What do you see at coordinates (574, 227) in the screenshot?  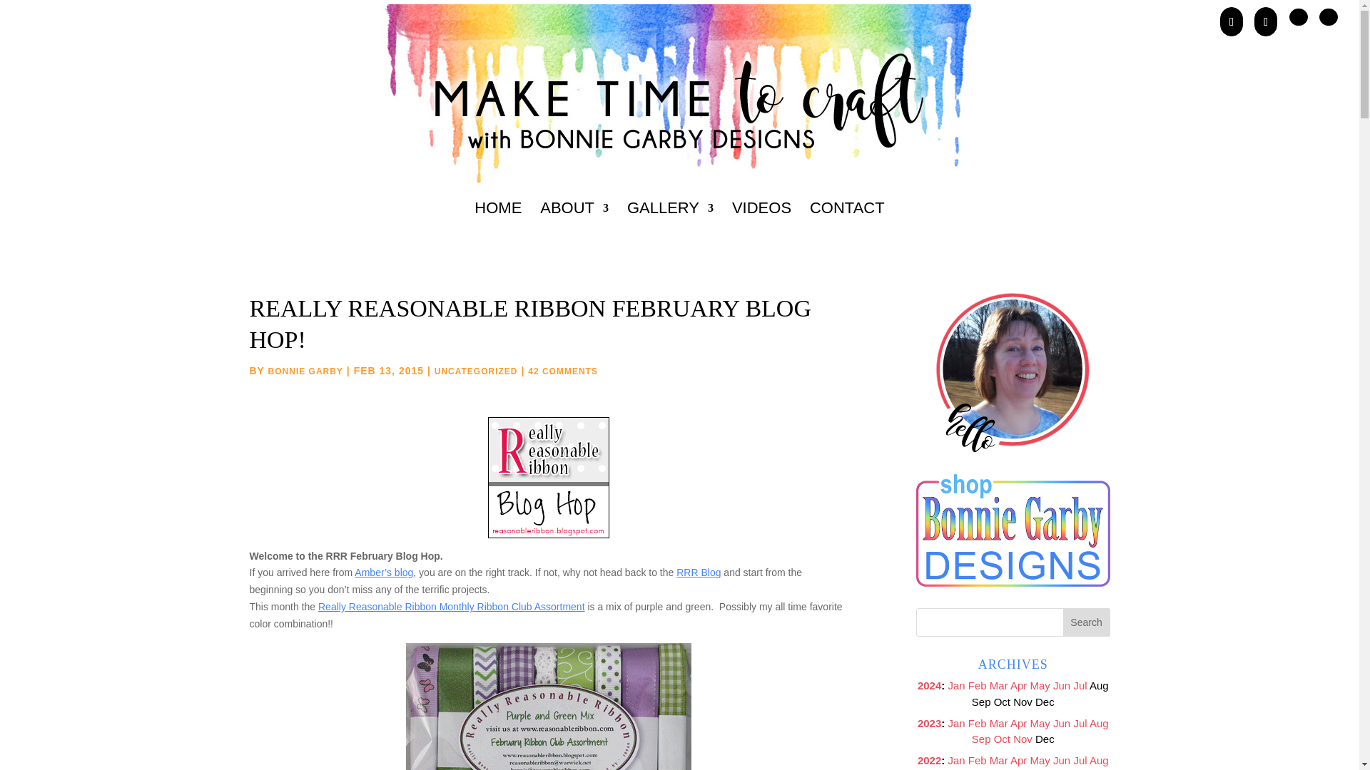 I see `ABOUT` at bounding box center [574, 227].